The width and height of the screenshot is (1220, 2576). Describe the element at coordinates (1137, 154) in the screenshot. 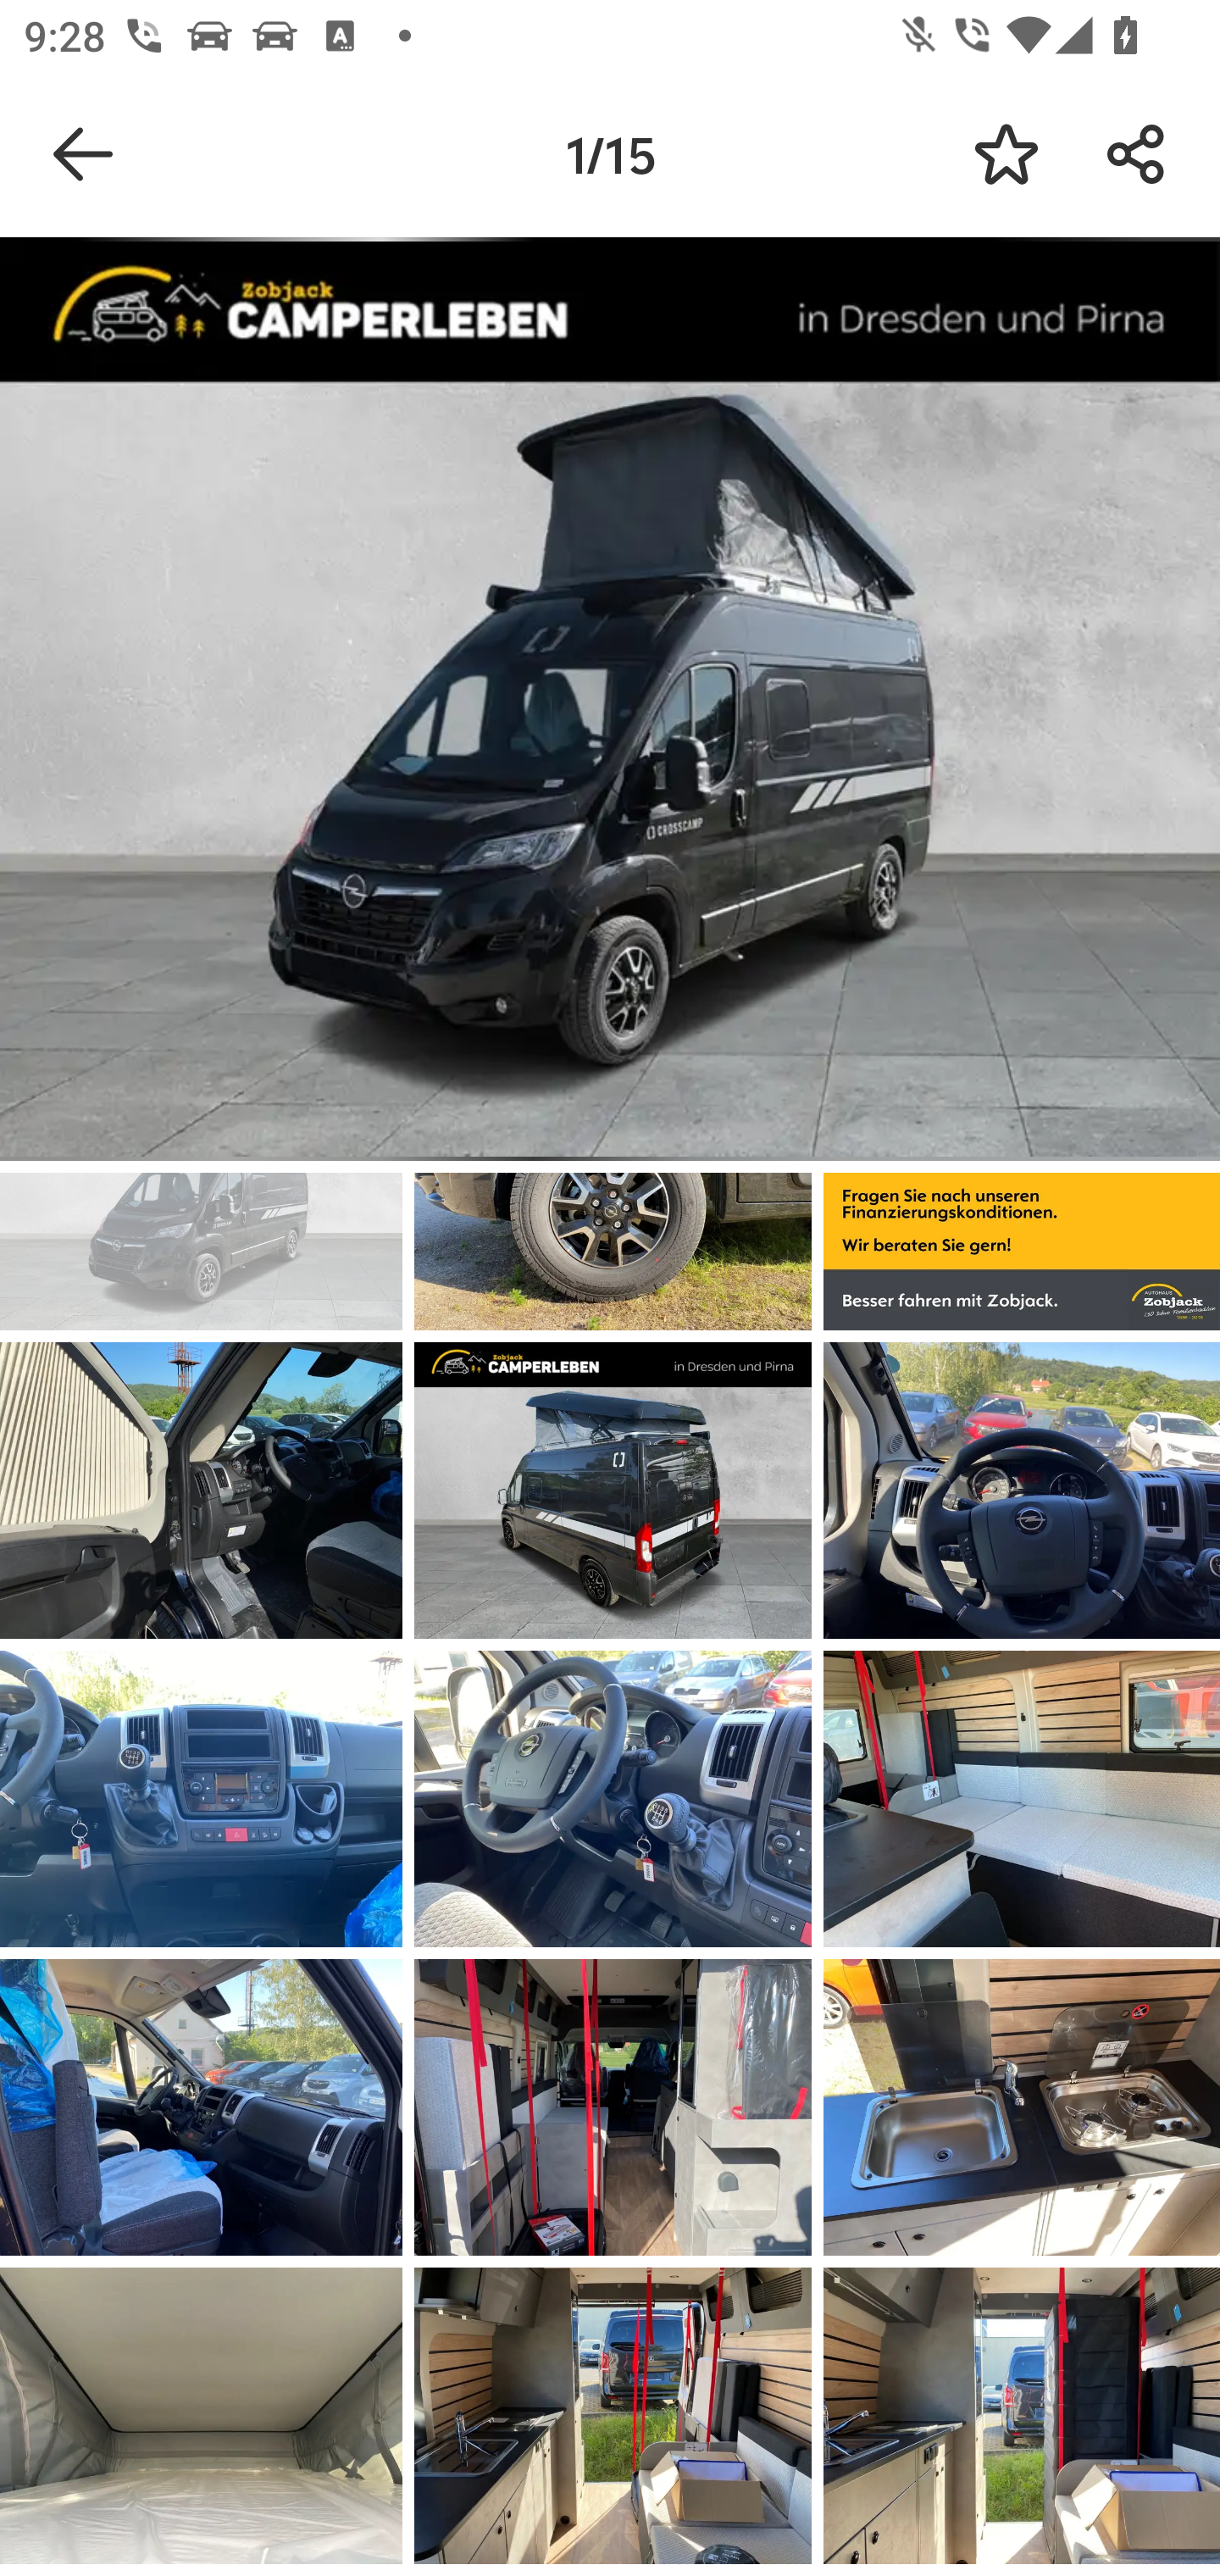

I see `share button` at that location.